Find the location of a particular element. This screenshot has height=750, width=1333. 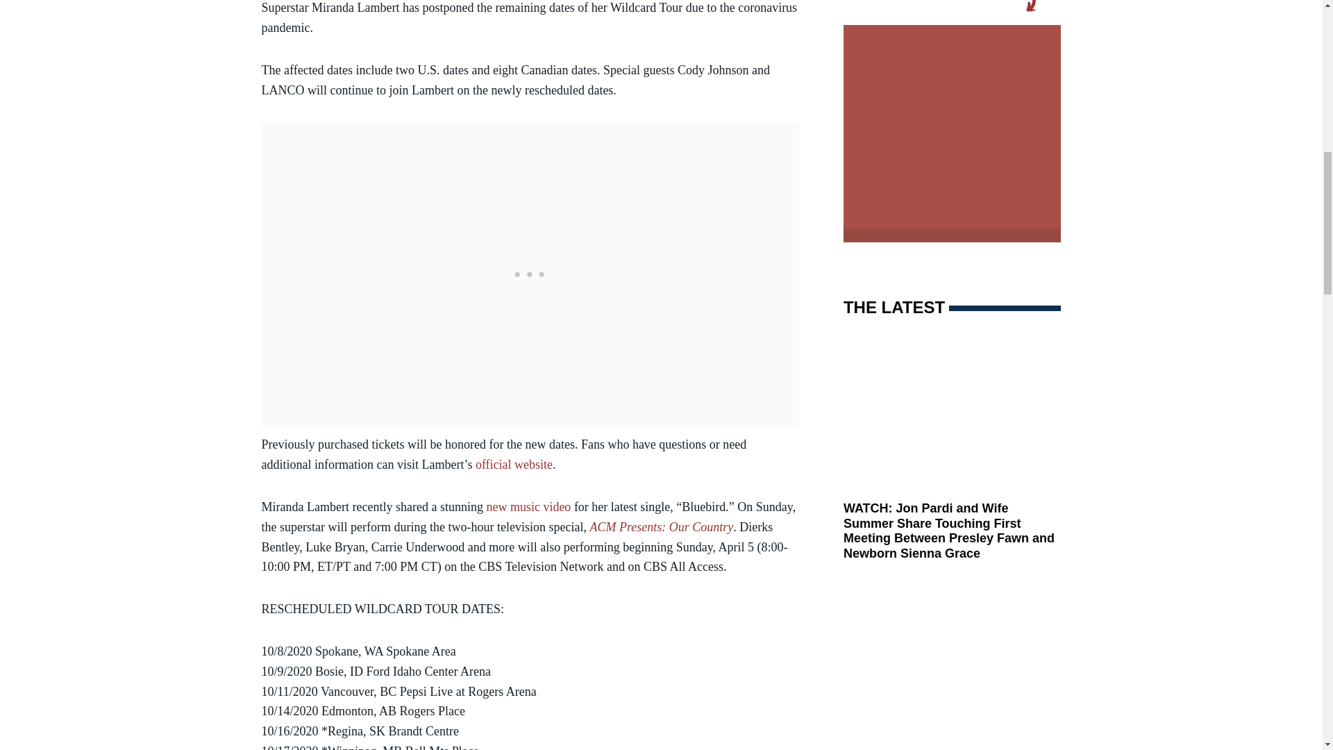

ACM Presents: Our Country is located at coordinates (661, 526).